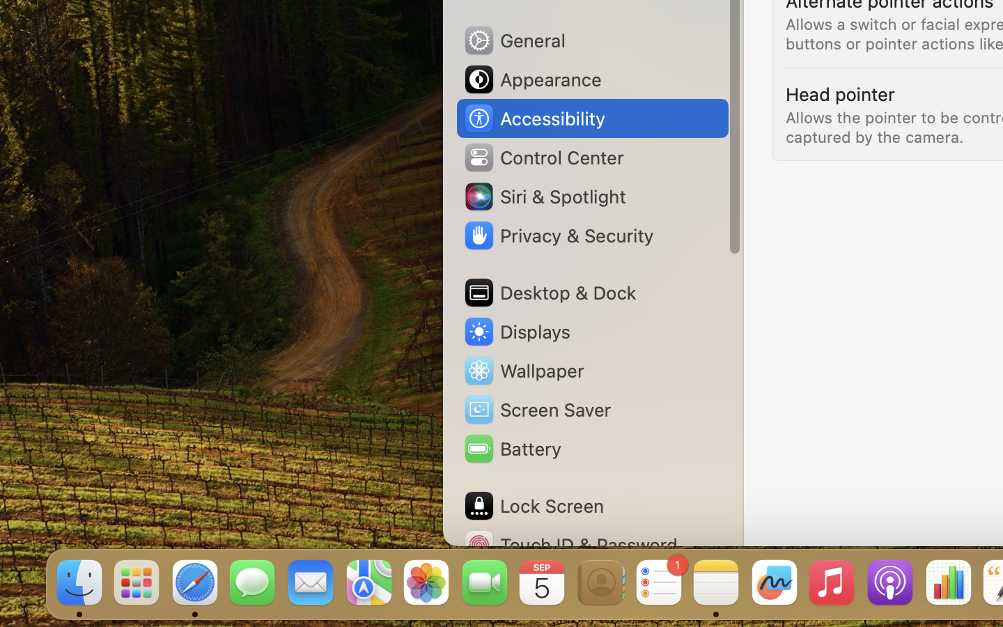 The width and height of the screenshot is (1003, 627). I want to click on Screen Saver, so click(537, 410).